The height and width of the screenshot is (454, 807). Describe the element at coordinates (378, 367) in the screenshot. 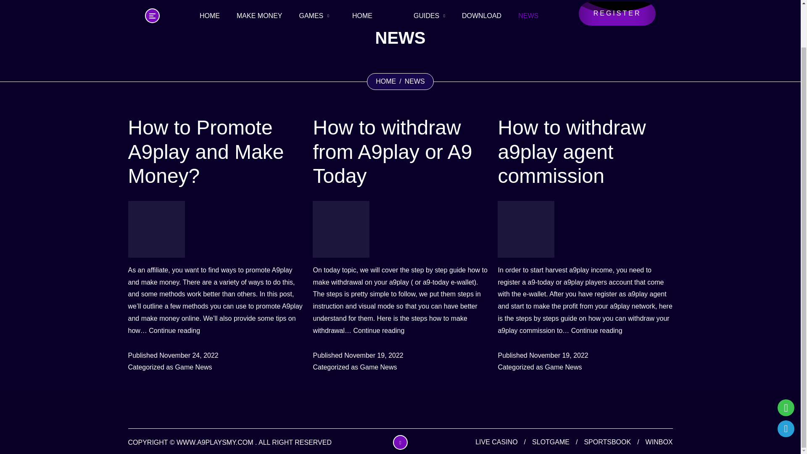

I see `Game News` at that location.